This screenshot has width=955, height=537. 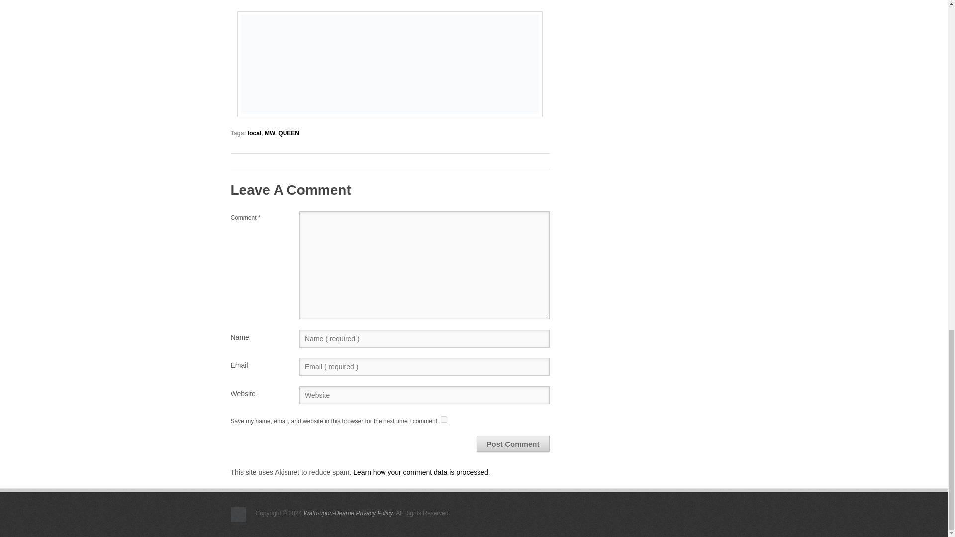 I want to click on QUEEN, so click(x=288, y=133).